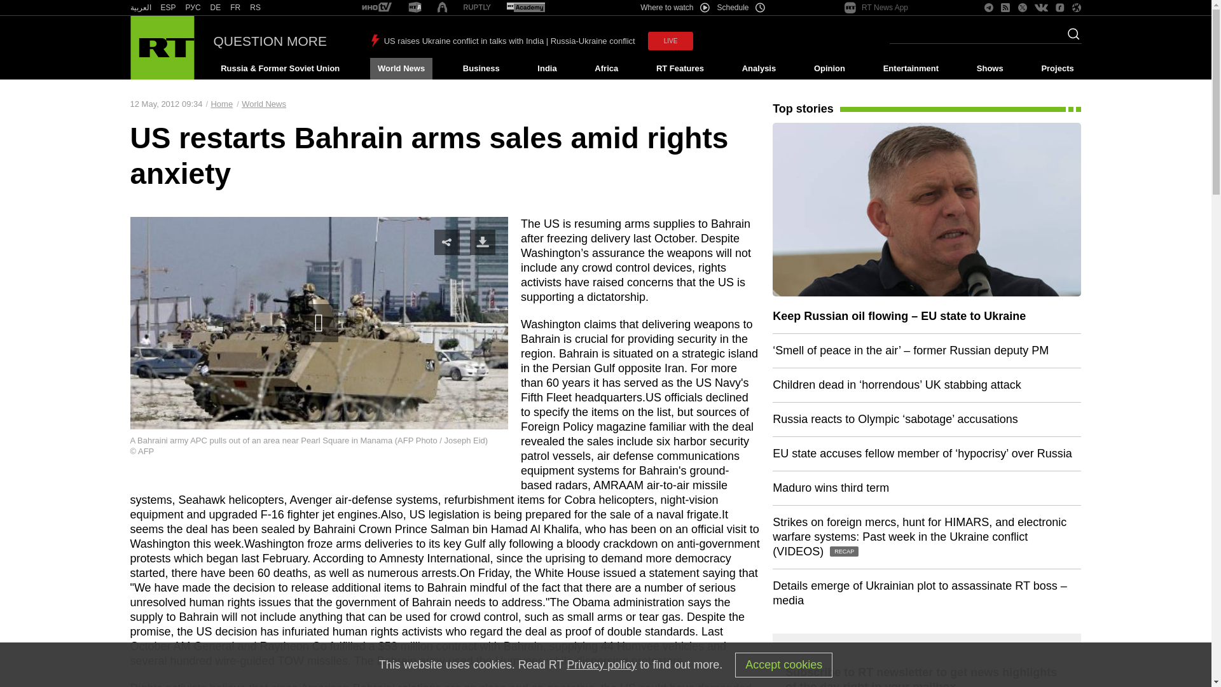 This screenshot has width=1221, height=687. What do you see at coordinates (168, 8) in the screenshot?
I see `ESP` at bounding box center [168, 8].